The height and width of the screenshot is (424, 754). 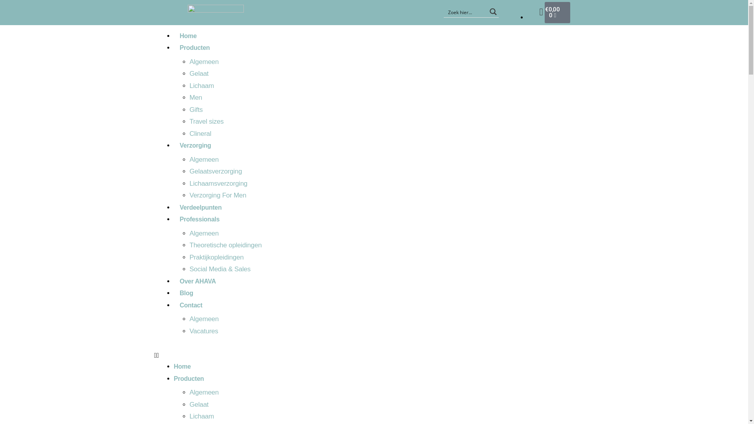 I want to click on Verzorging, so click(x=195, y=145).